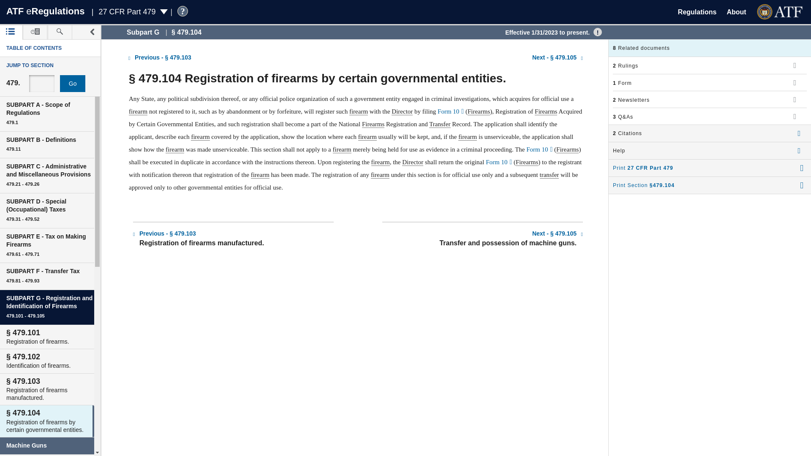 This screenshot has width=811, height=456. What do you see at coordinates (73, 84) in the screenshot?
I see `Go` at bounding box center [73, 84].